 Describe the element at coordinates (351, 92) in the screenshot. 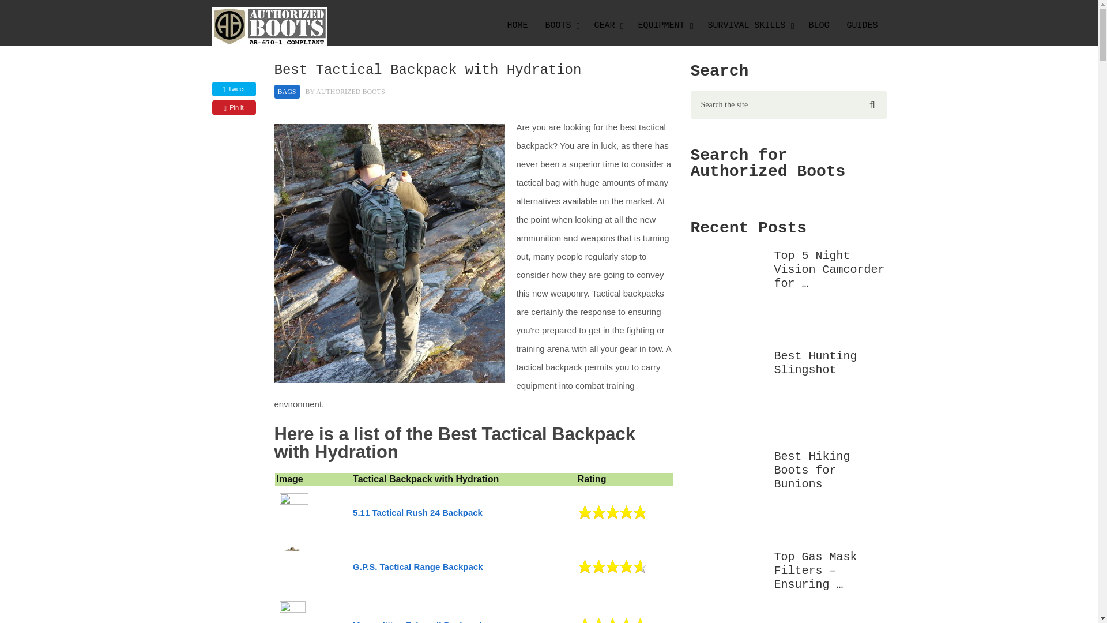

I see `AUTHORIZED BOOTS` at that location.